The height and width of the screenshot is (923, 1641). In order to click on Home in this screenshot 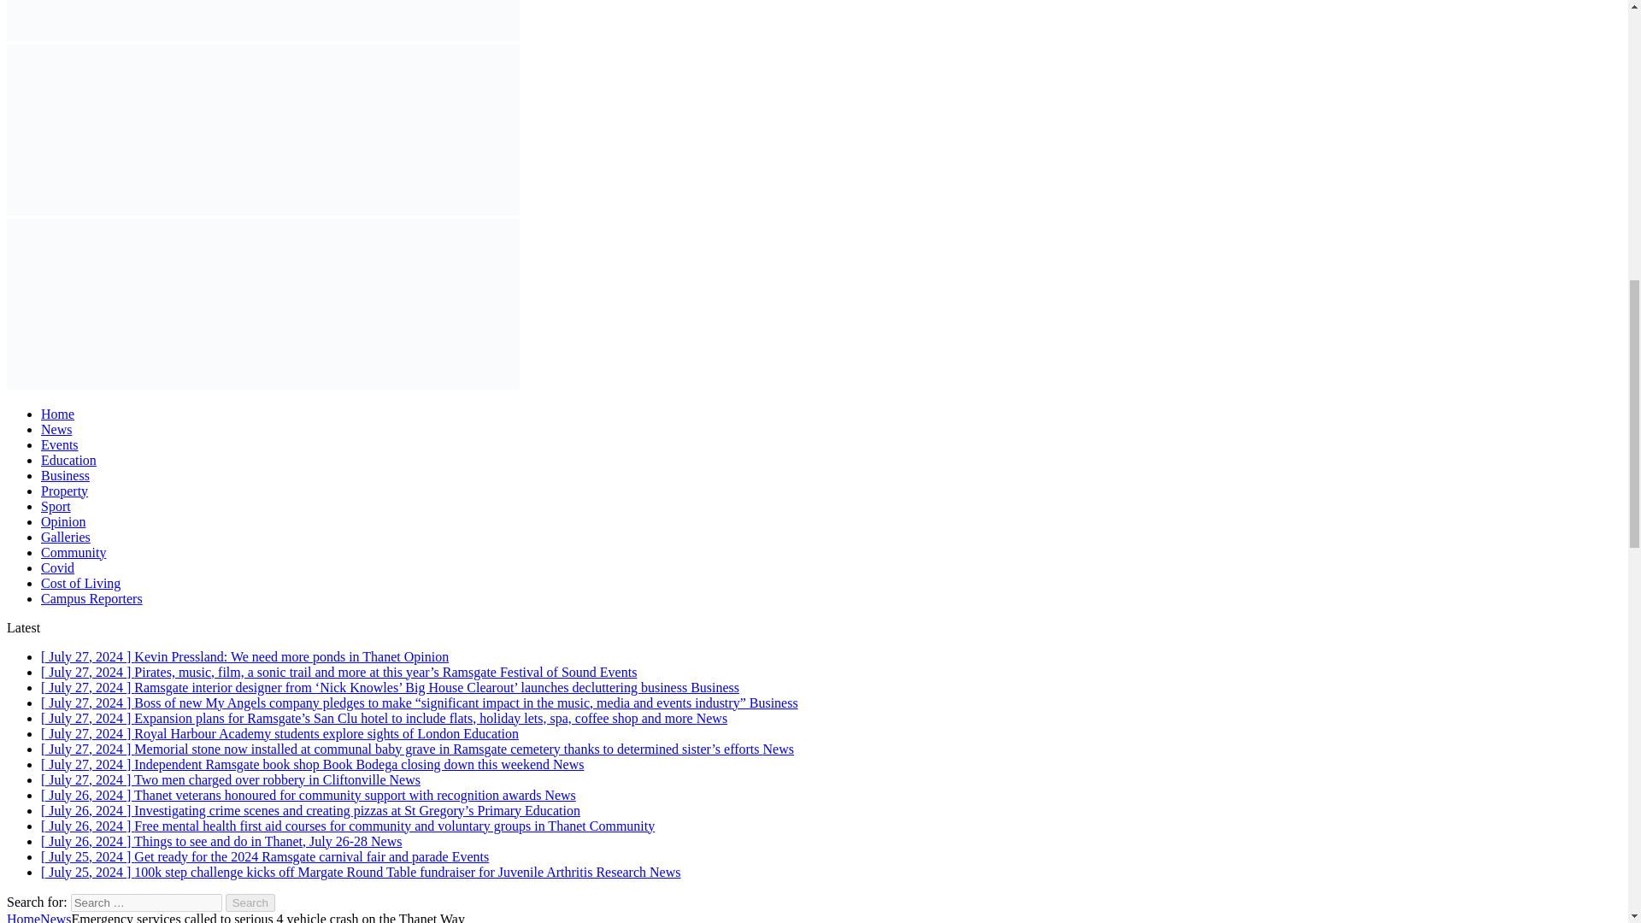, I will do `click(57, 414)`.